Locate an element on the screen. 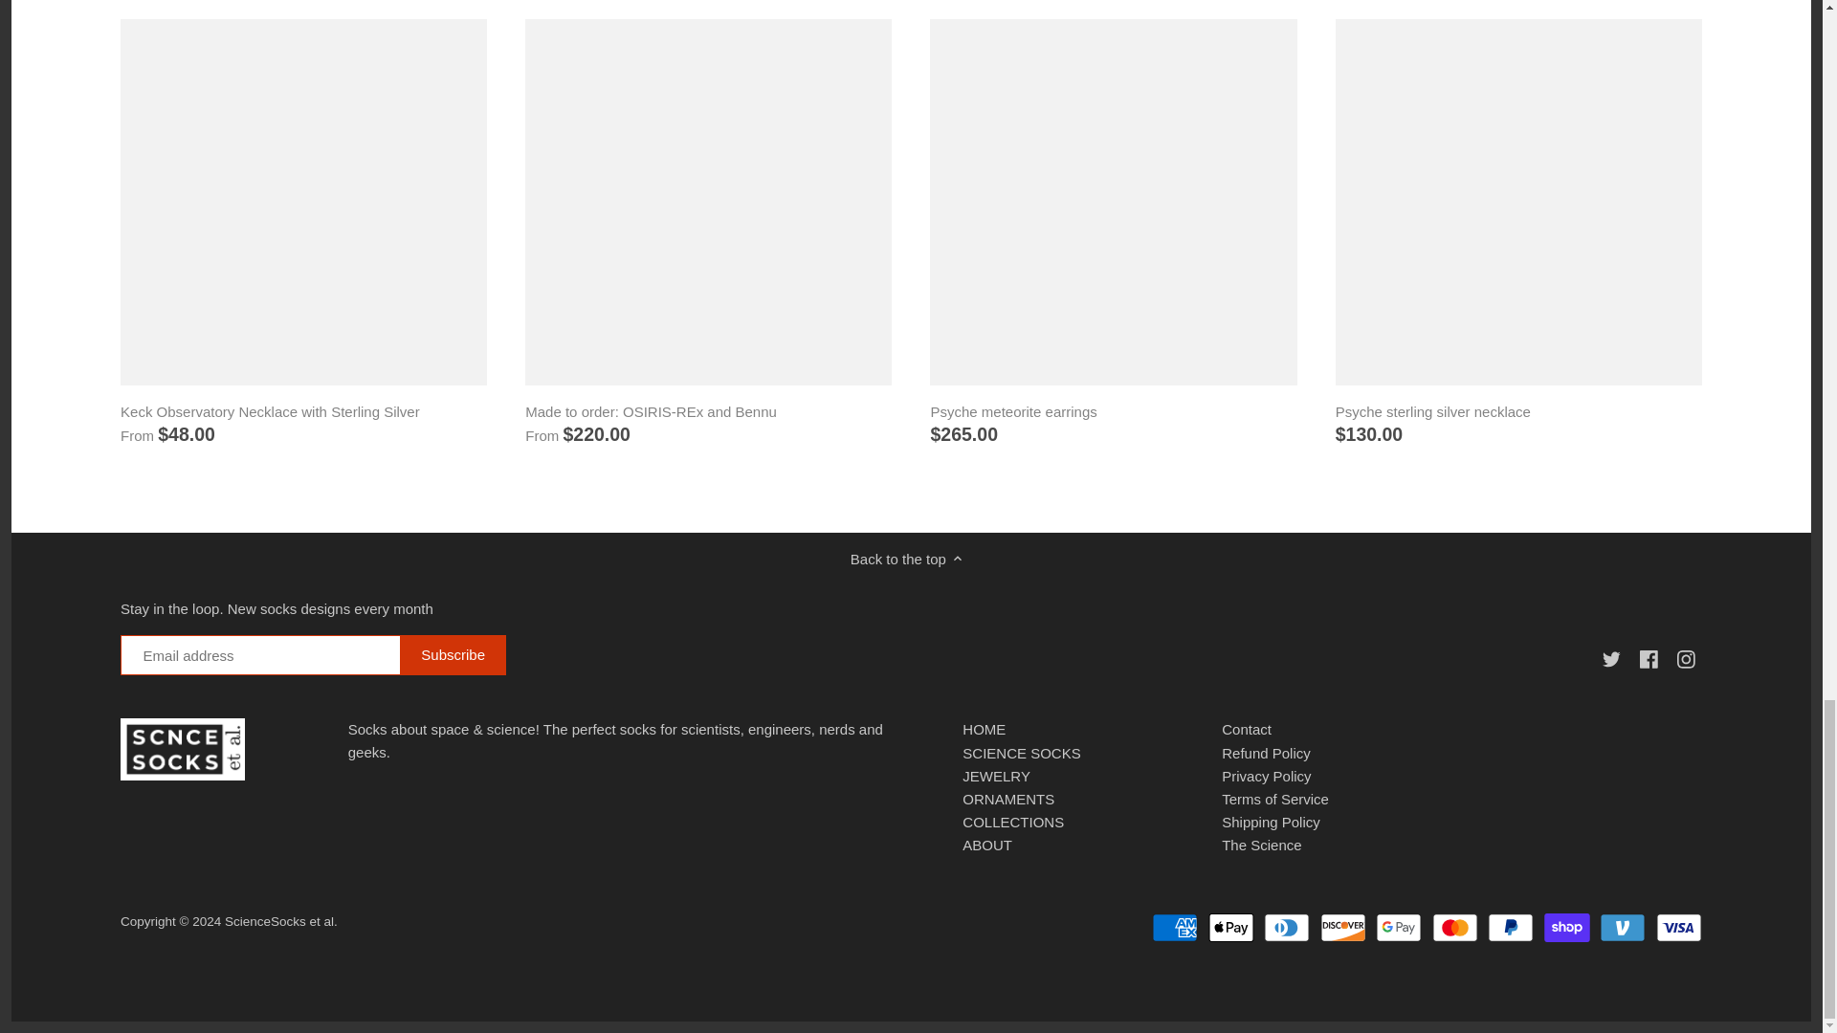 This screenshot has height=1033, width=1837. Shop Pay is located at coordinates (1567, 927).